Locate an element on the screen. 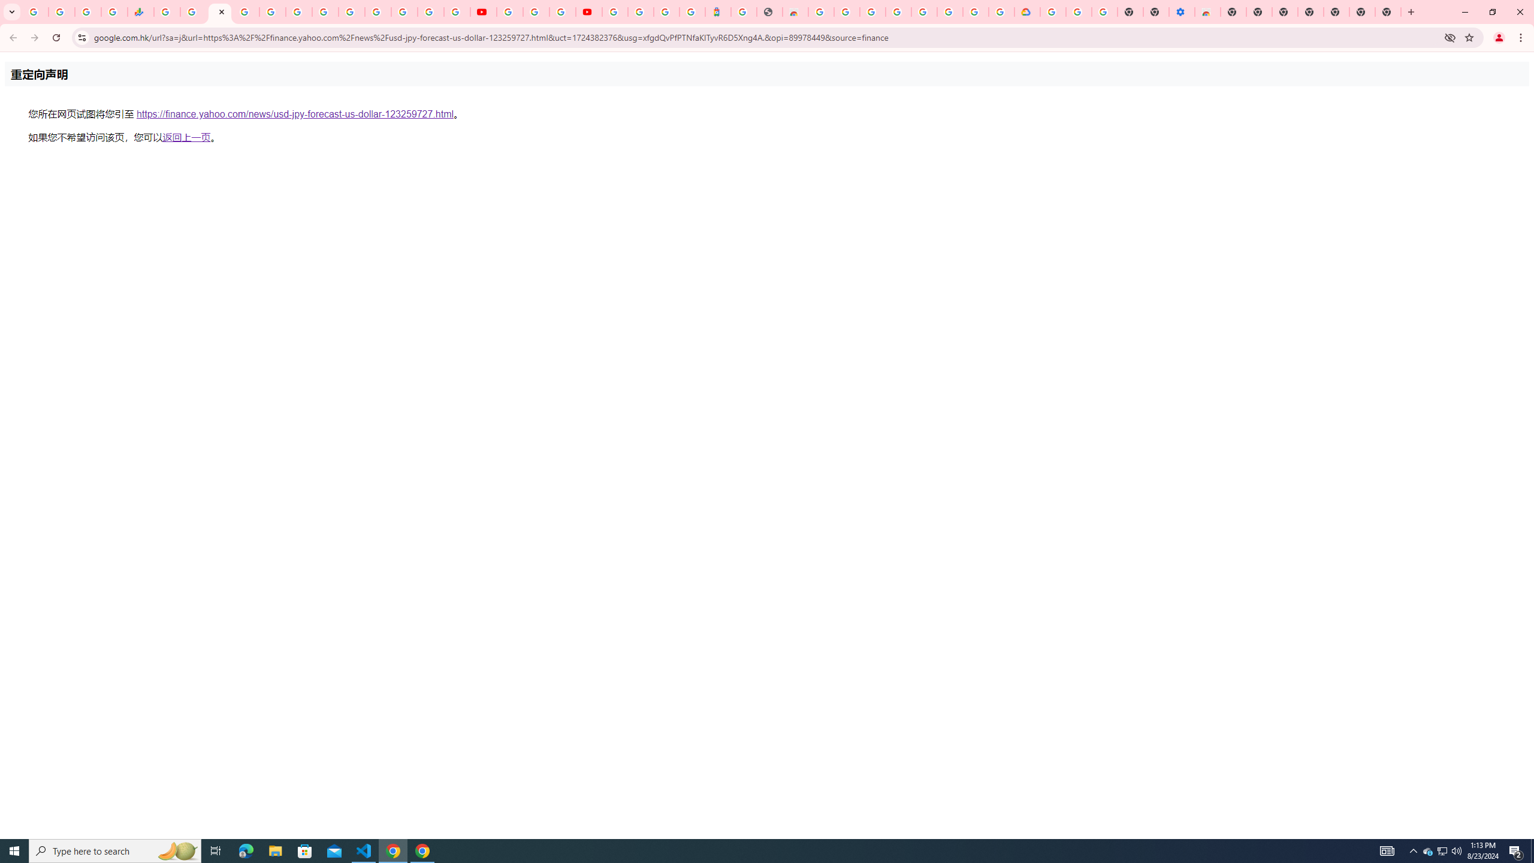 Image resolution: width=1534 pixels, height=863 pixels. Sign in - Google Accounts is located at coordinates (615, 12).